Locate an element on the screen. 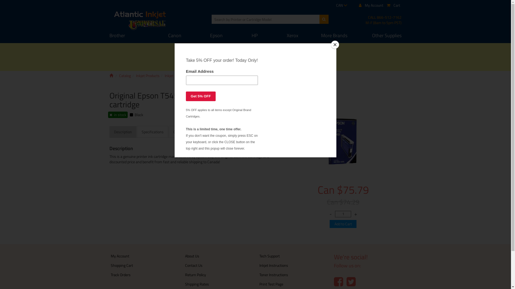 Image resolution: width=515 pixels, height=289 pixels. Inkjet Cartridges is located at coordinates (178, 75).